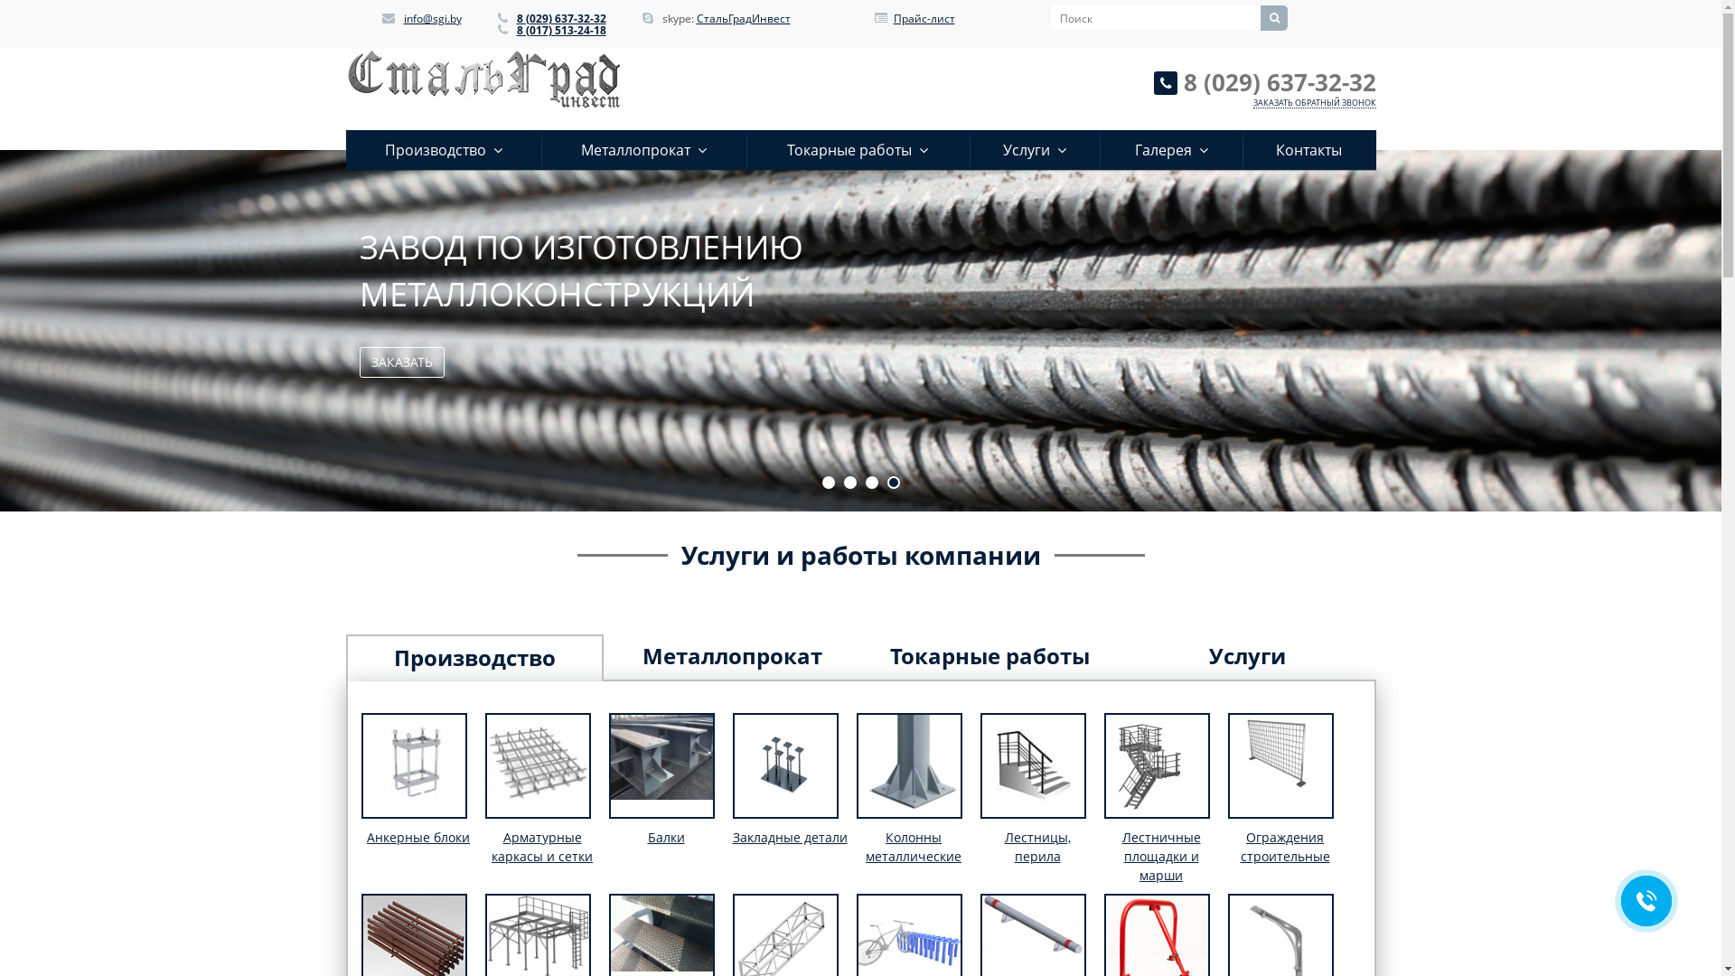 Image resolution: width=1735 pixels, height=976 pixels. I want to click on 2, so click(850, 483).